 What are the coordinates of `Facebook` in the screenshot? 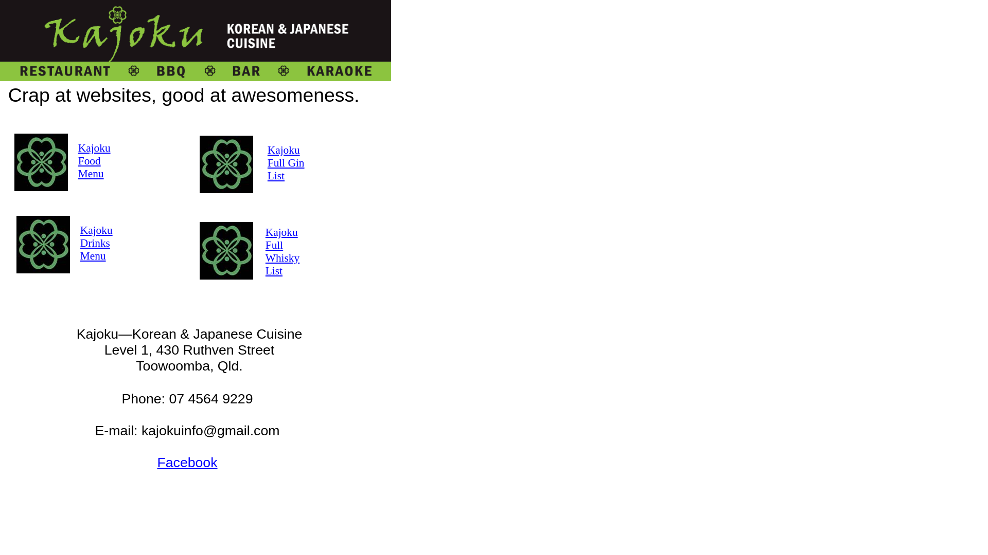 It's located at (187, 462).